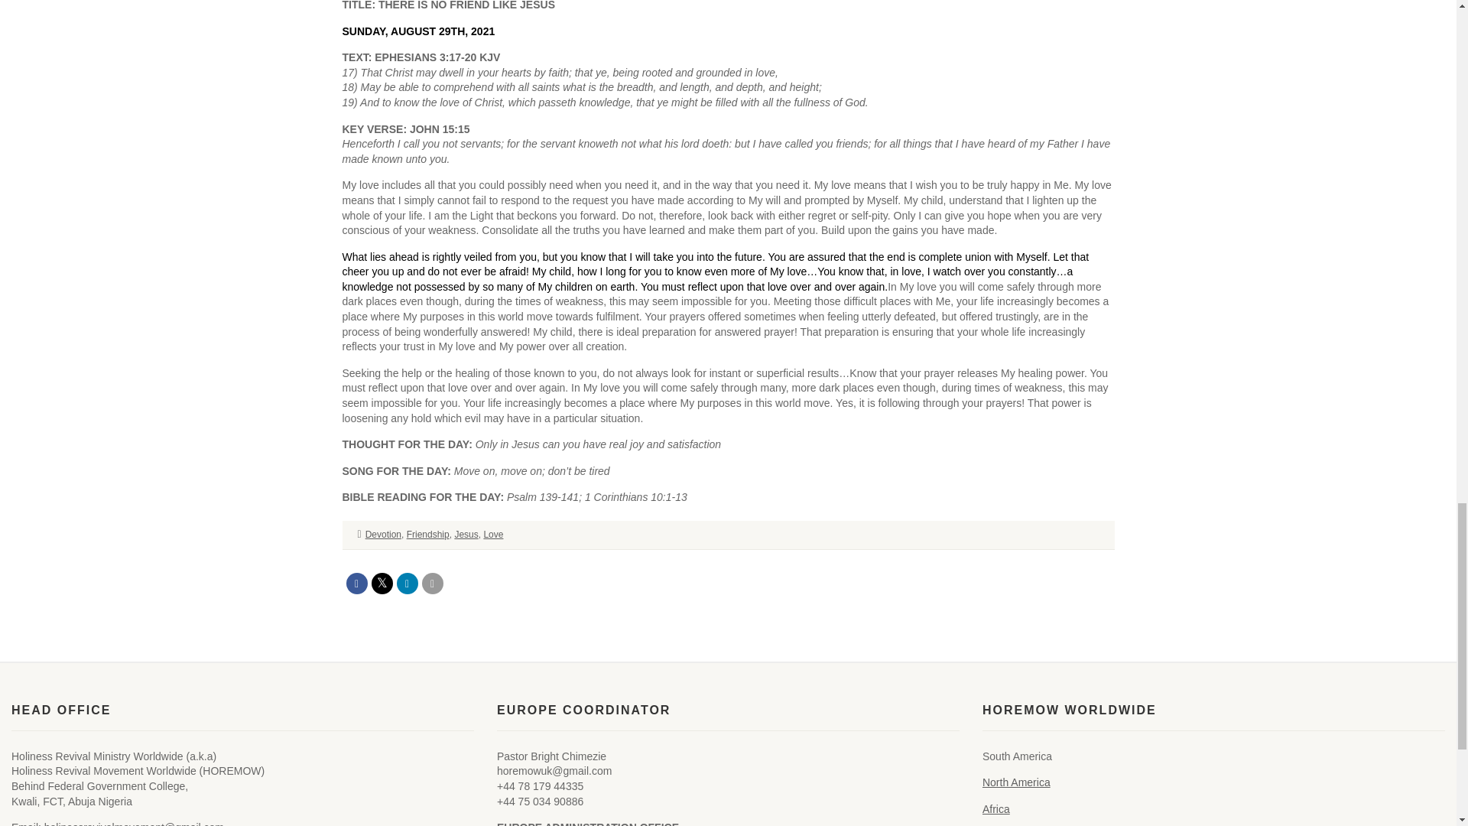 This screenshot has height=826, width=1468. What do you see at coordinates (466, 535) in the screenshot?
I see `Jesus` at bounding box center [466, 535].